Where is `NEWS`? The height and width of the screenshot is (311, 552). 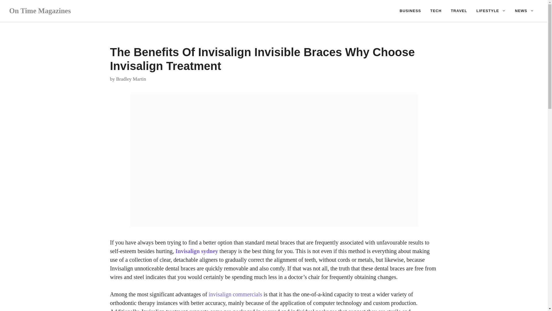
NEWS is located at coordinates (524, 11).